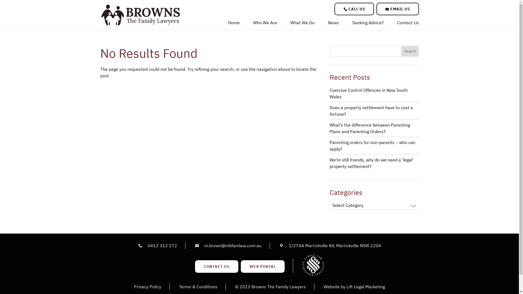  Describe the element at coordinates (410, 51) in the screenshot. I see `Search` at that location.